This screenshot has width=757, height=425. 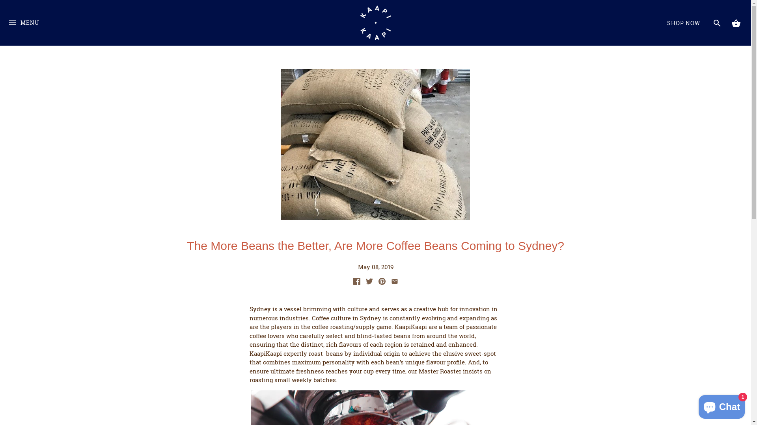 I want to click on Share on Facebook, so click(x=357, y=283).